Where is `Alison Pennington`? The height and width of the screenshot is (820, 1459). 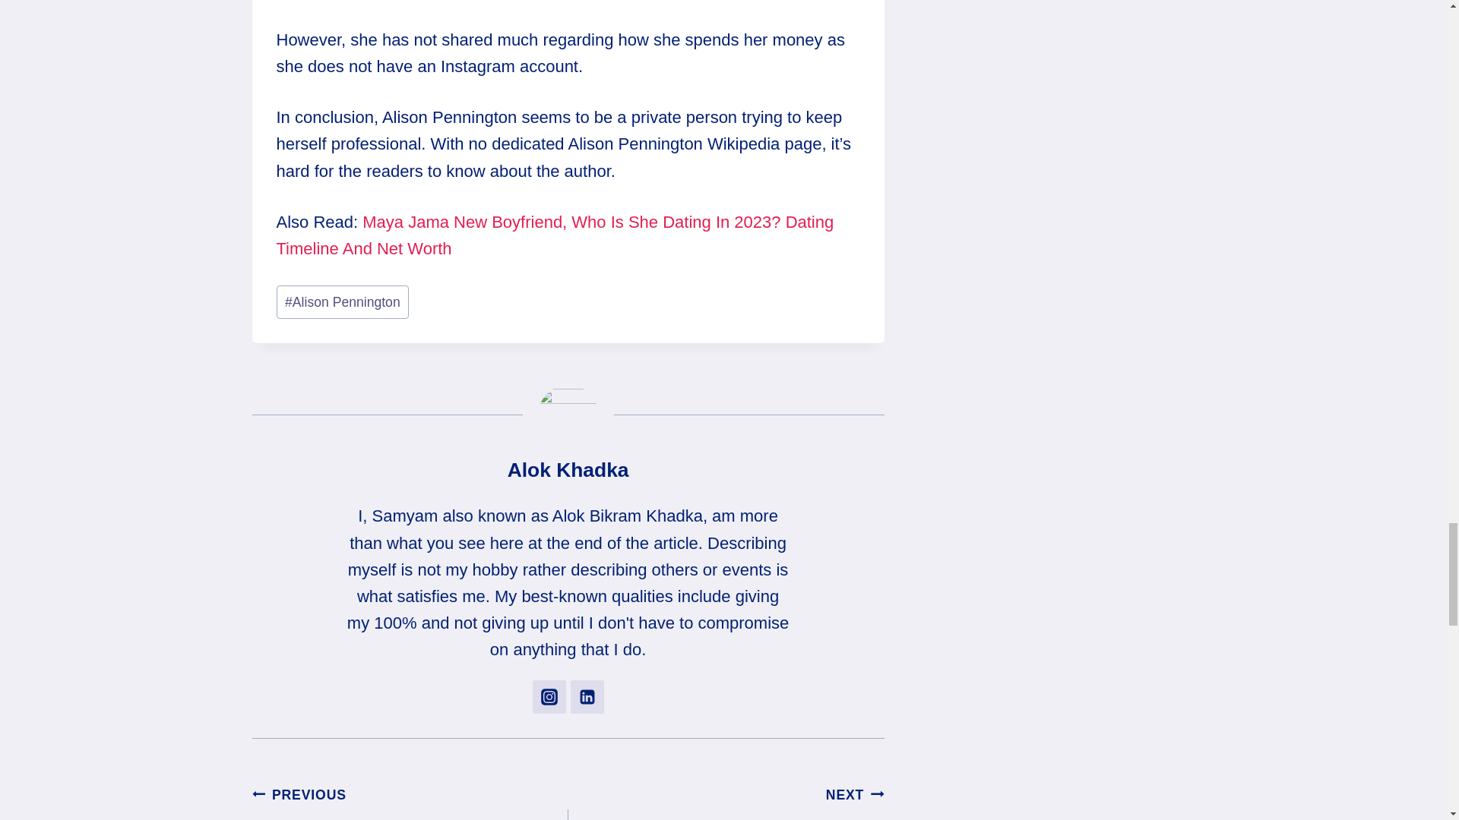
Alison Pennington is located at coordinates (343, 302).